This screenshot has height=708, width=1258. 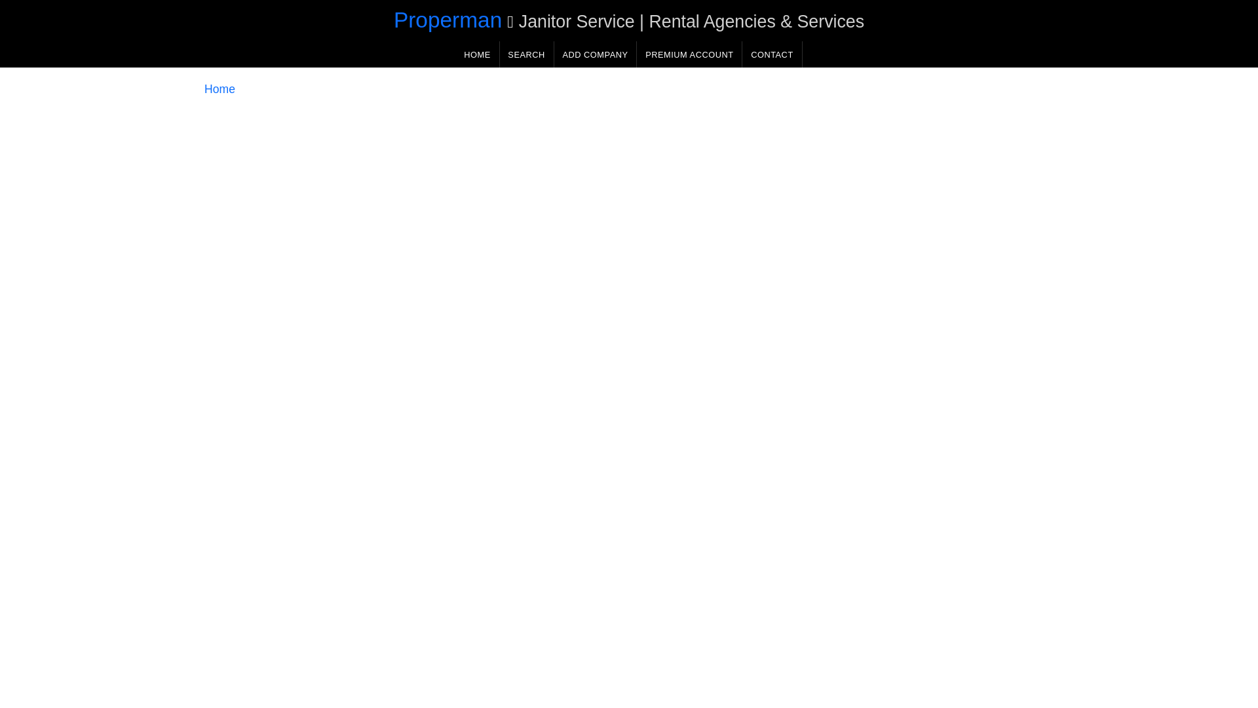 What do you see at coordinates (219, 89) in the screenshot?
I see `Home` at bounding box center [219, 89].